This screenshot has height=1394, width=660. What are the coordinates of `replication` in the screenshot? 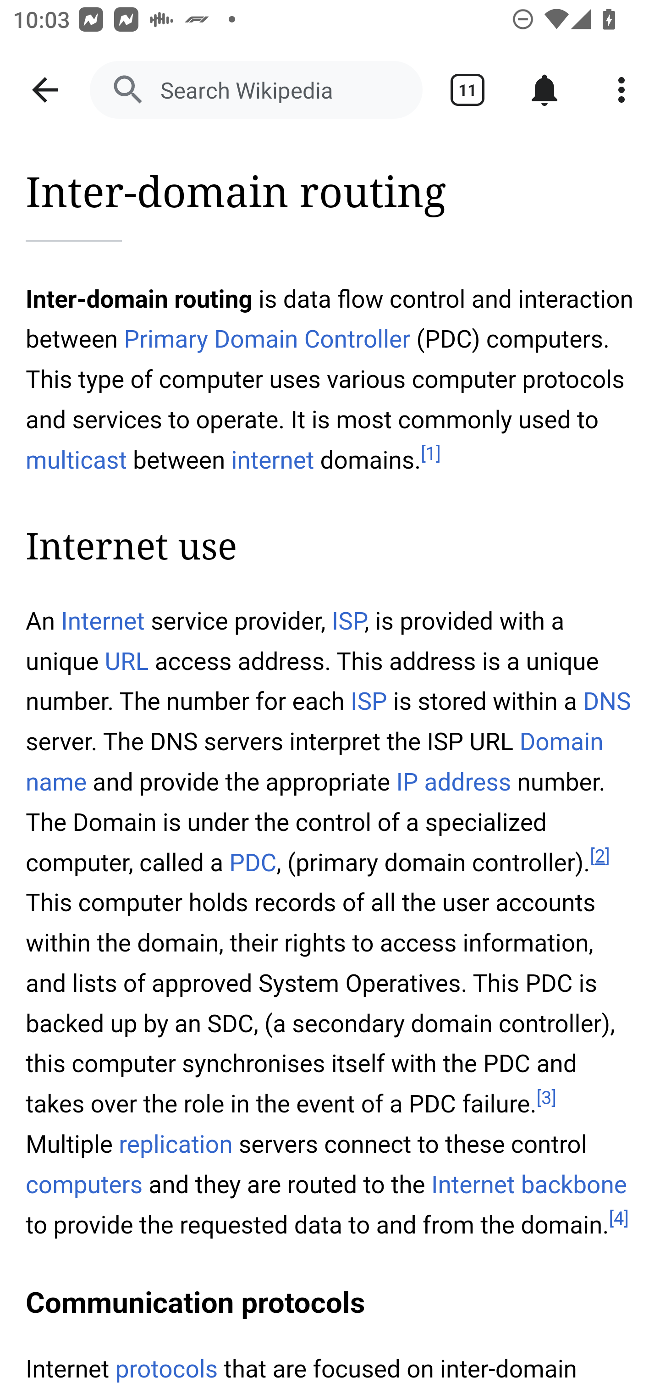 It's located at (176, 1145).